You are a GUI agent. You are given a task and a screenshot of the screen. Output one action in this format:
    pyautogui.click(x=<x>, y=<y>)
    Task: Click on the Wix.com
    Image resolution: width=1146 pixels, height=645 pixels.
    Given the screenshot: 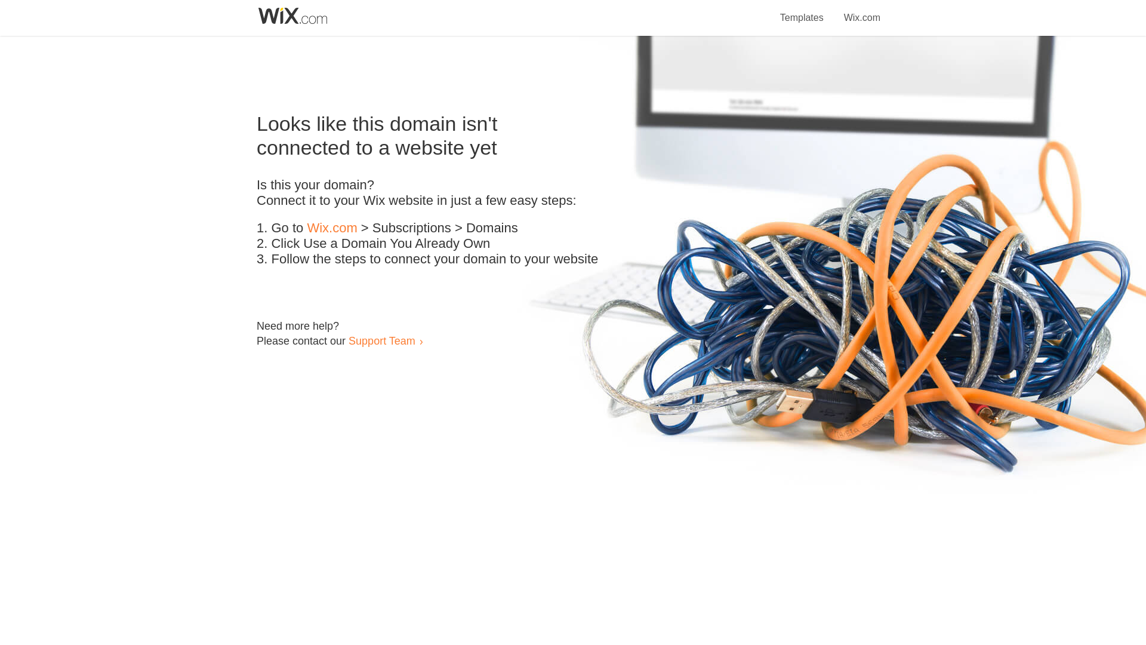 What is the action you would take?
    pyautogui.click(x=862, y=11)
    